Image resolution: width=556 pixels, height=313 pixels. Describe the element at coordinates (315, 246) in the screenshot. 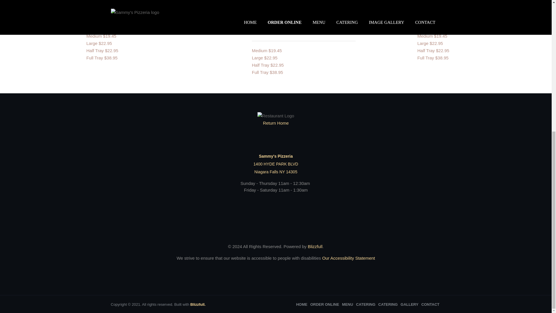

I see `Blizzfull` at that location.